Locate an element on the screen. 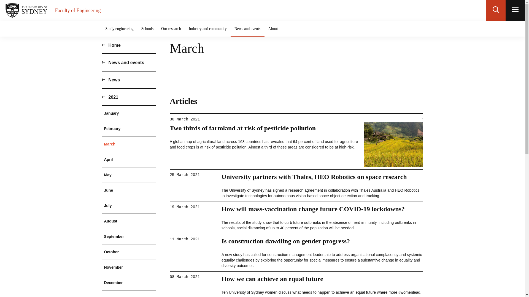  News and events is located at coordinates (247, 29).